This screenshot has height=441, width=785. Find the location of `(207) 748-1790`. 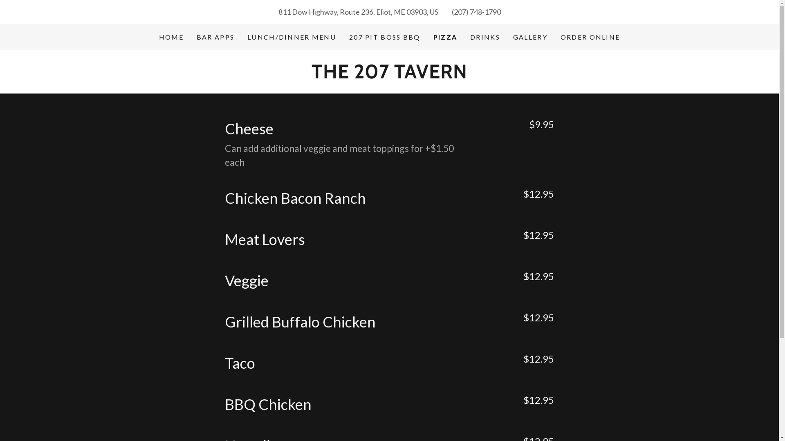

(207) 748-1790 is located at coordinates (476, 12).